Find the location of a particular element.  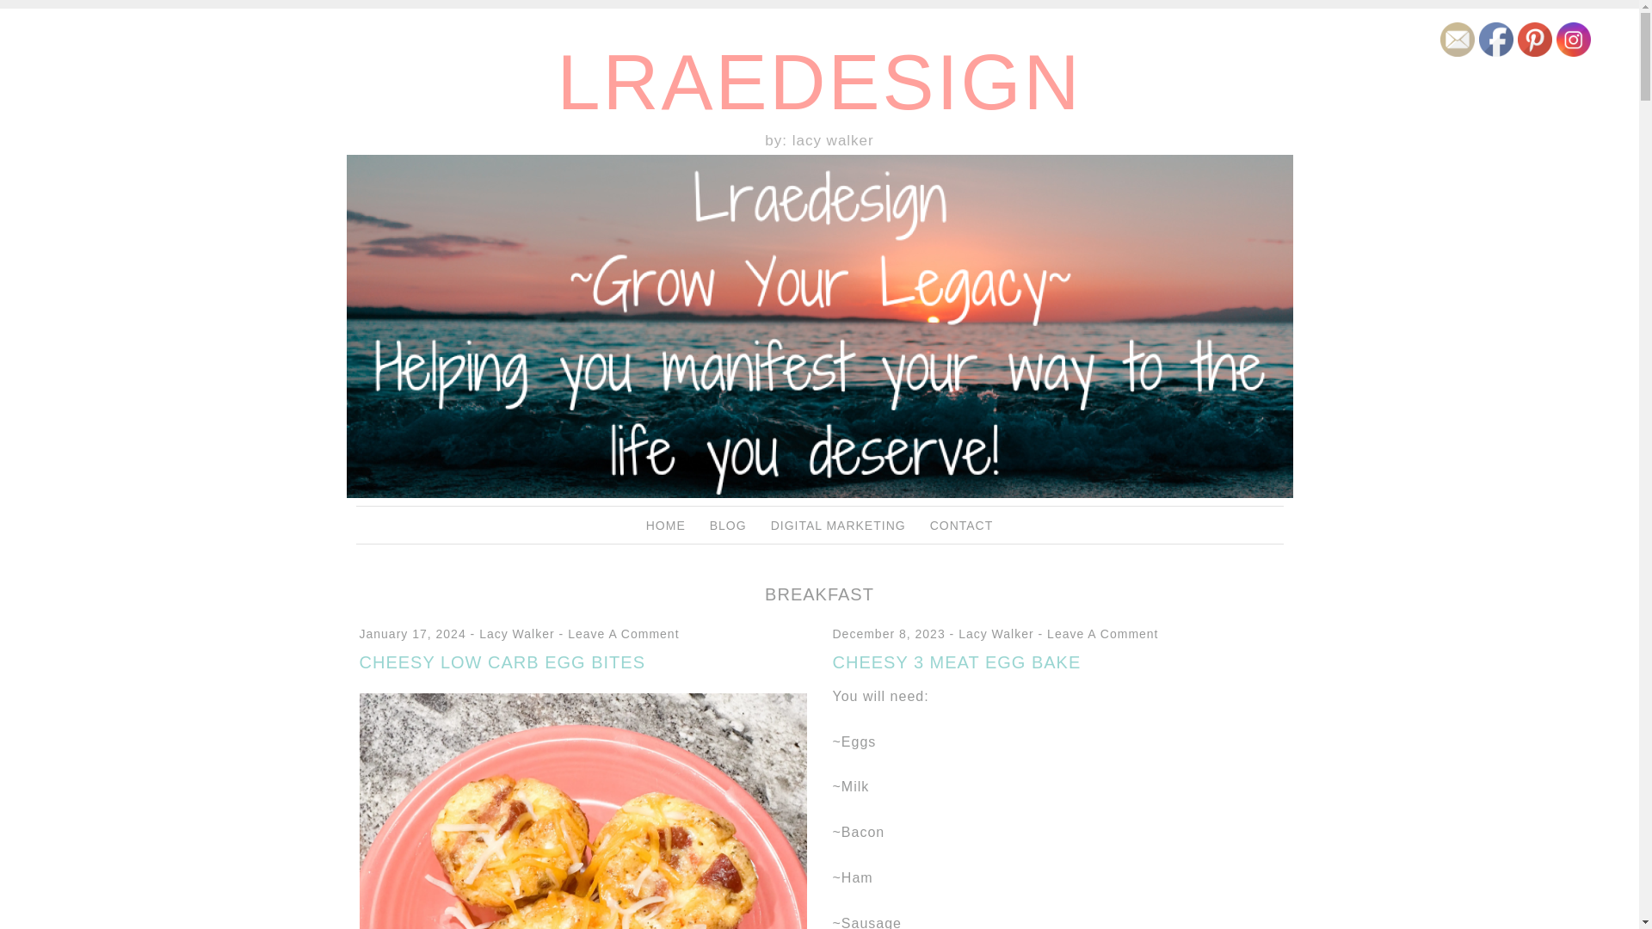

LRAEDESIGN is located at coordinates (819, 83).